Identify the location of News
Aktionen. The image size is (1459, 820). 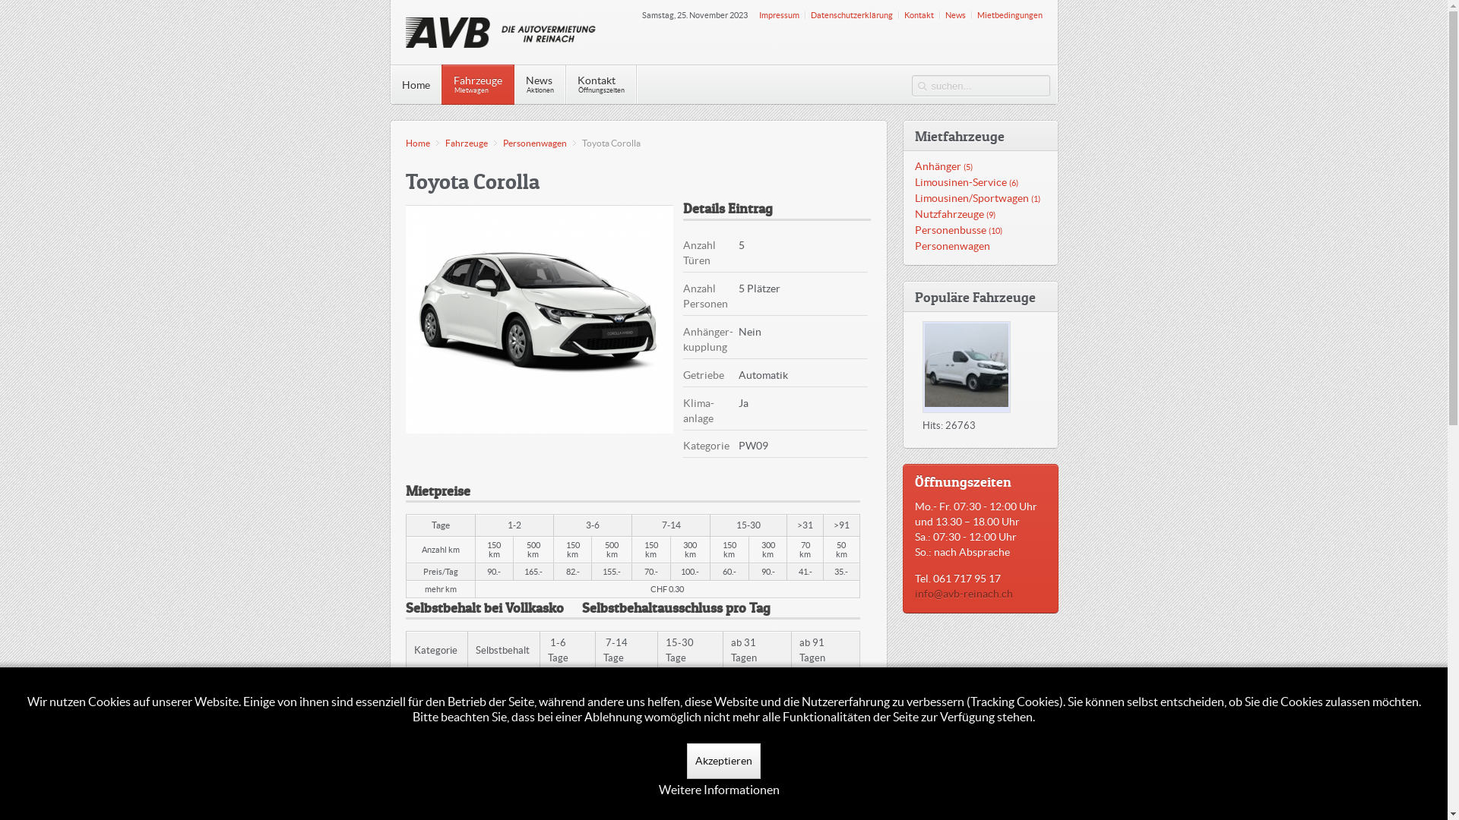
(540, 85).